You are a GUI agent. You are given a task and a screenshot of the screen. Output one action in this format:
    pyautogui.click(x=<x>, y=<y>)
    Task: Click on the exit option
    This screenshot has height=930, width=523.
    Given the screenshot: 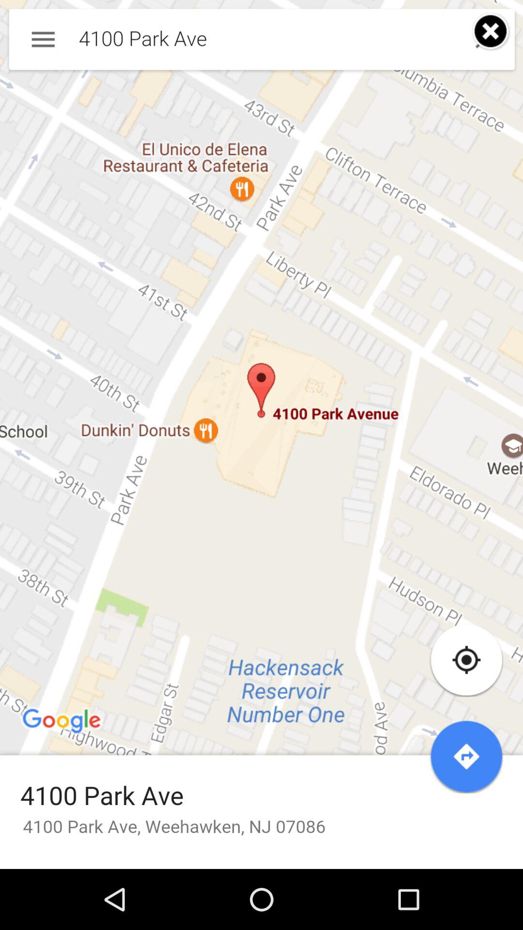 What is the action you would take?
    pyautogui.click(x=491, y=32)
    